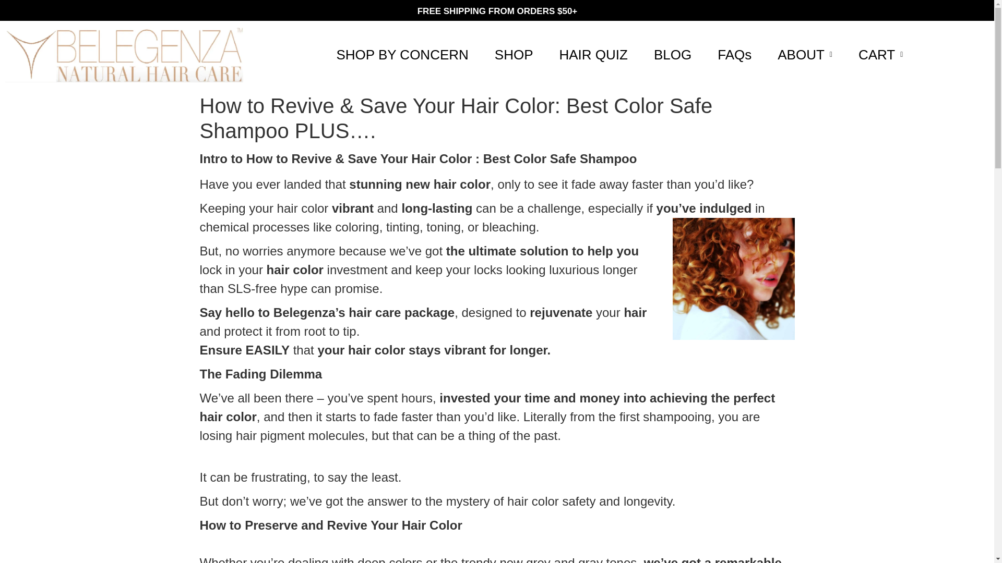  What do you see at coordinates (514, 55) in the screenshot?
I see `SHOP` at bounding box center [514, 55].